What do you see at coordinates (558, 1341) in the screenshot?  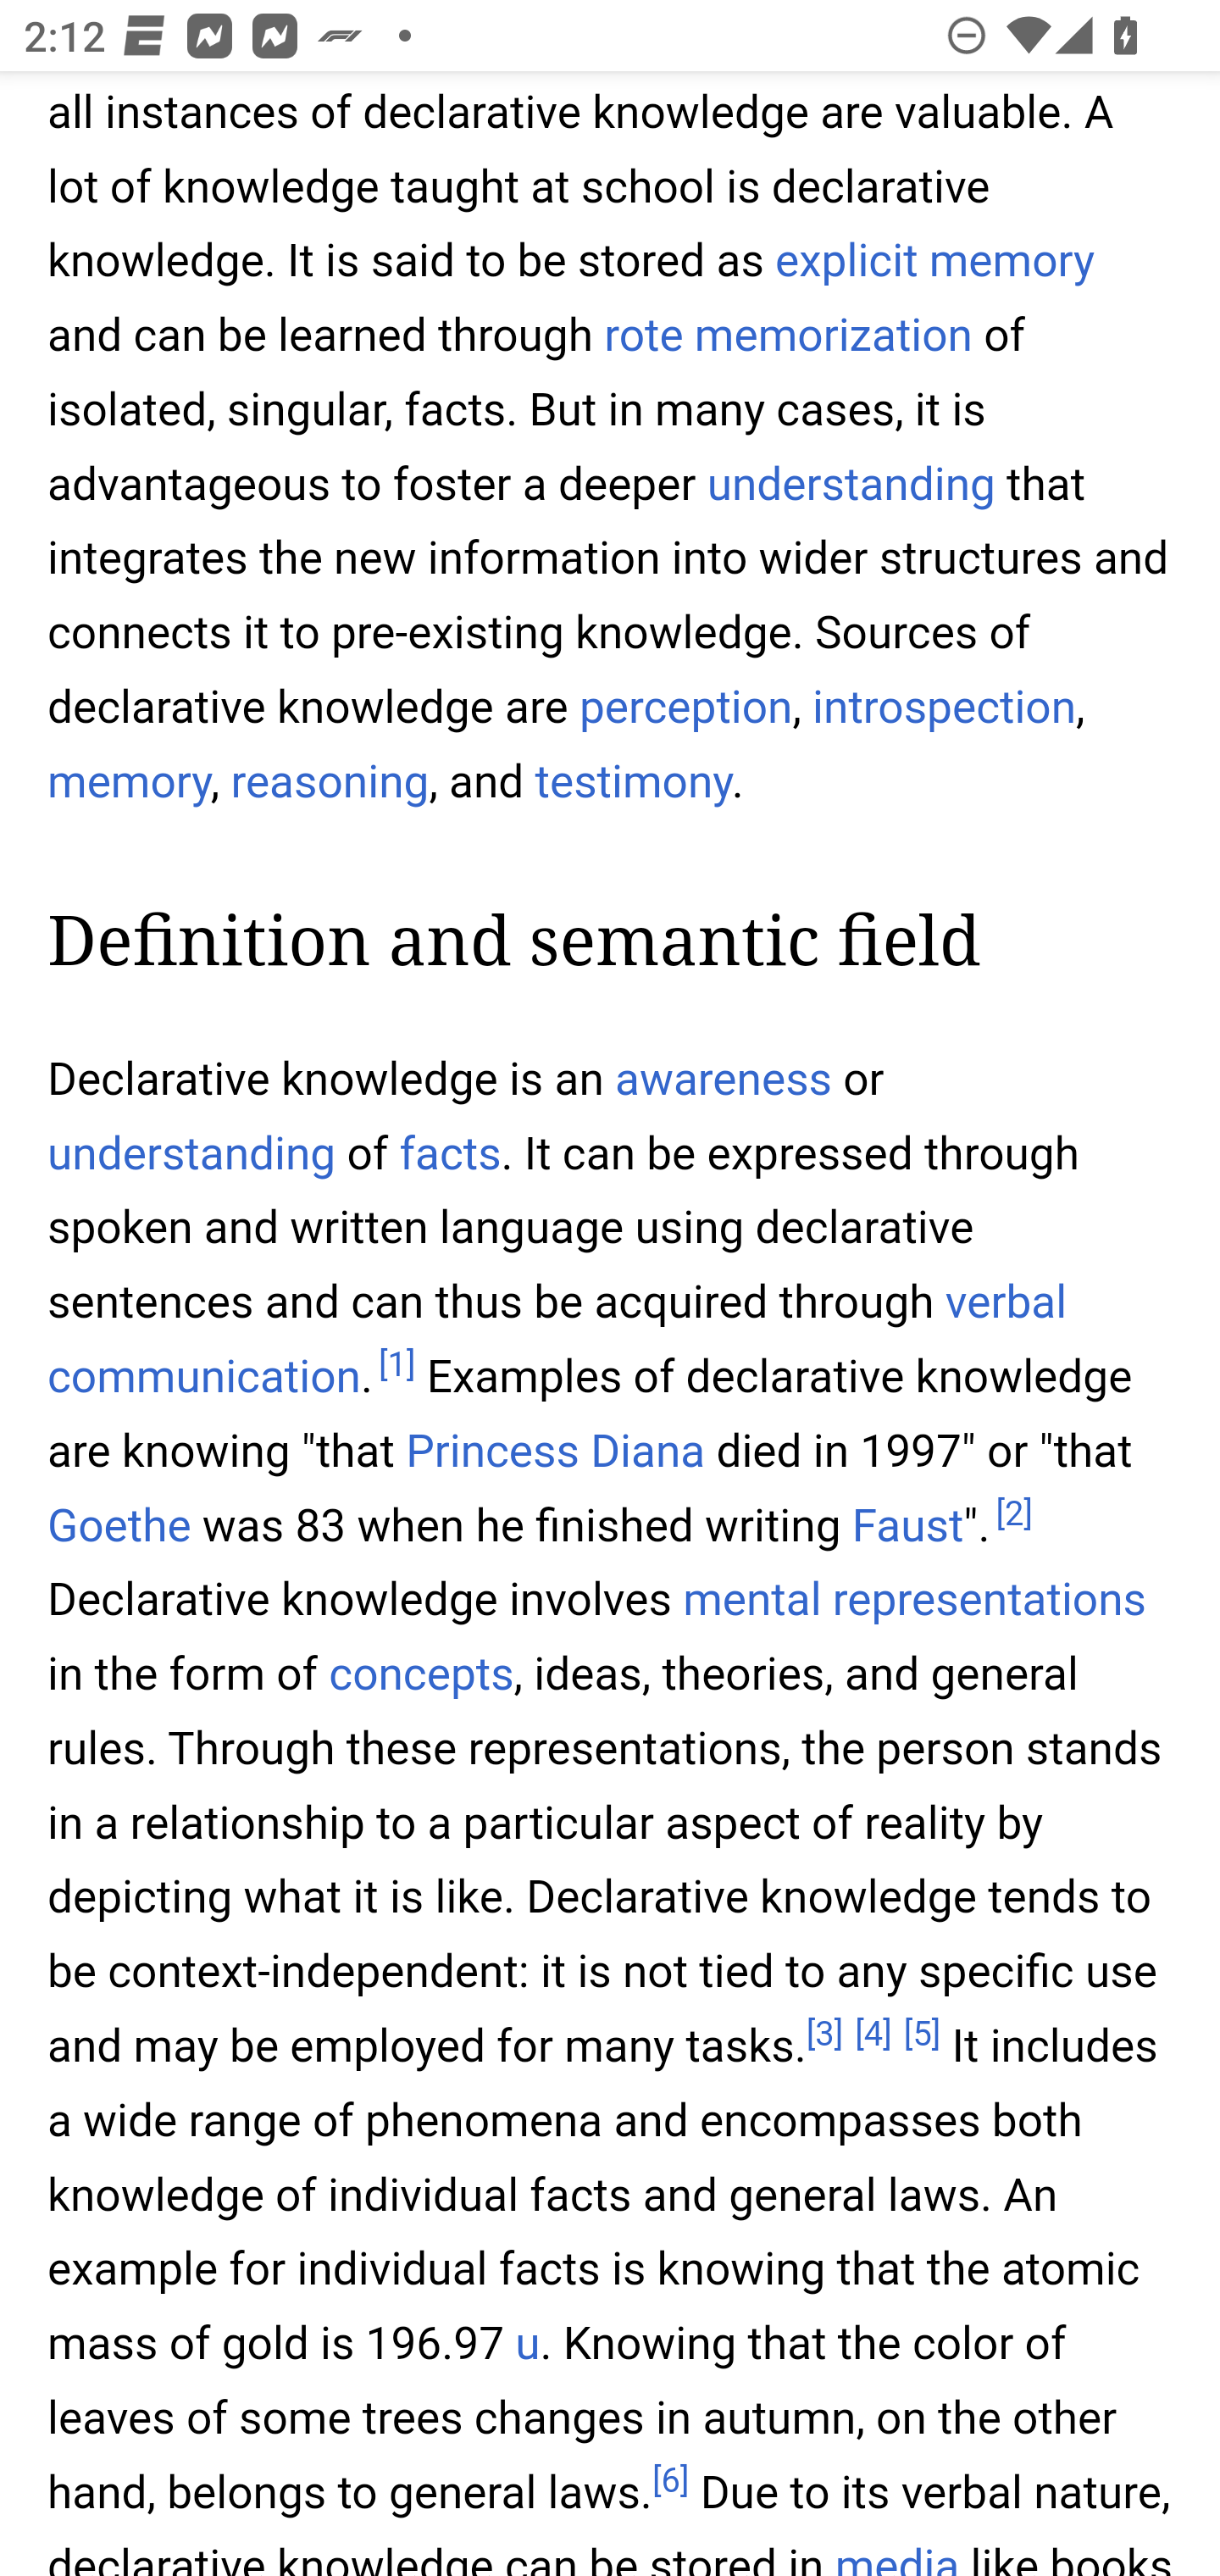 I see `verbal communication` at bounding box center [558, 1341].